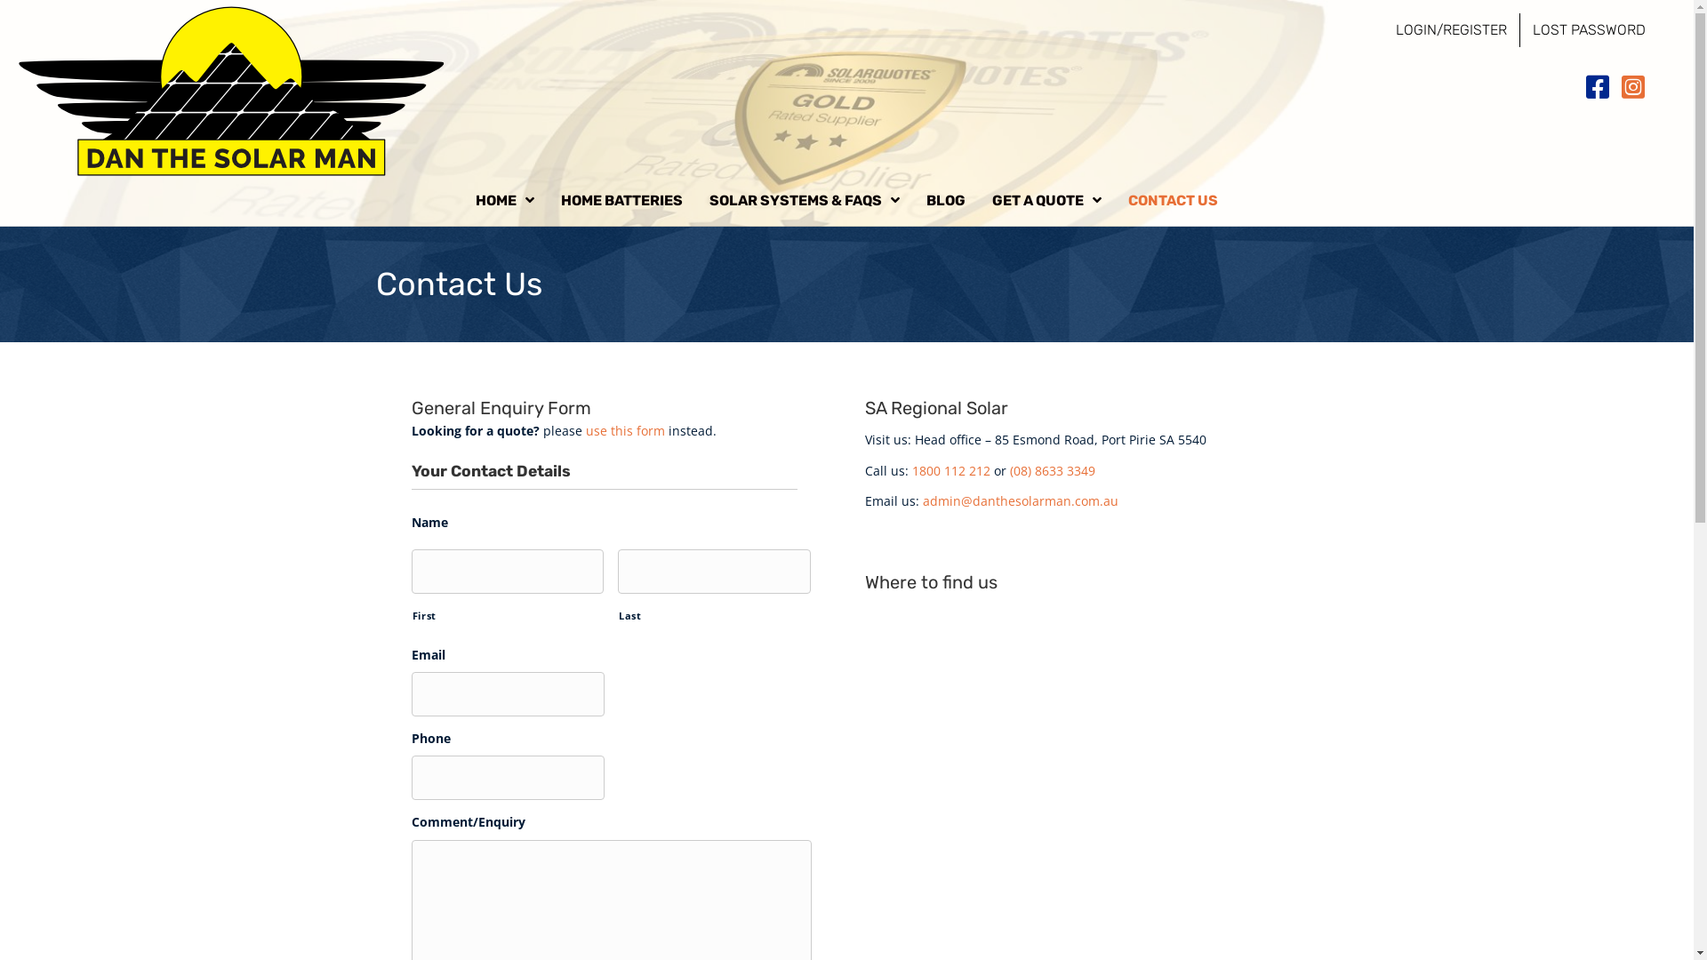  What do you see at coordinates (805, 201) in the screenshot?
I see `SOLAR SYSTEMS & FAQS` at bounding box center [805, 201].